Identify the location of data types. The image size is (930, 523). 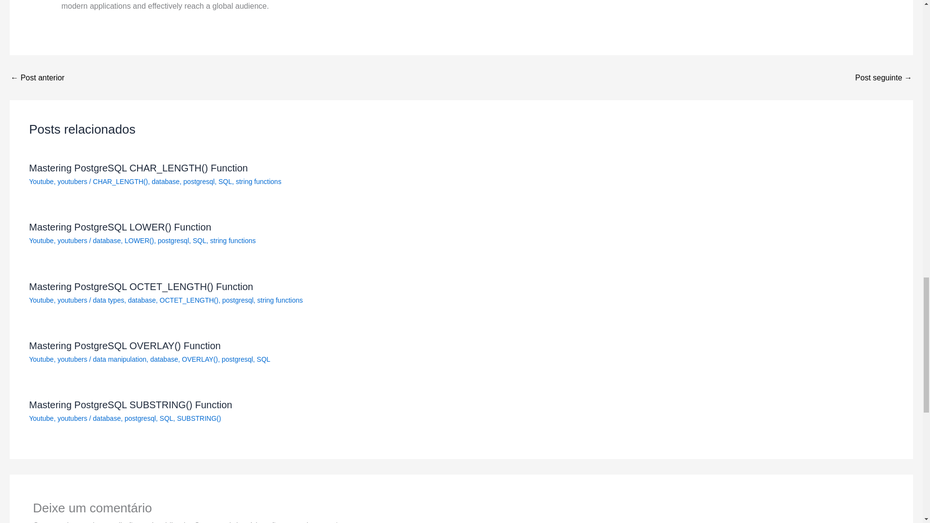
(108, 300).